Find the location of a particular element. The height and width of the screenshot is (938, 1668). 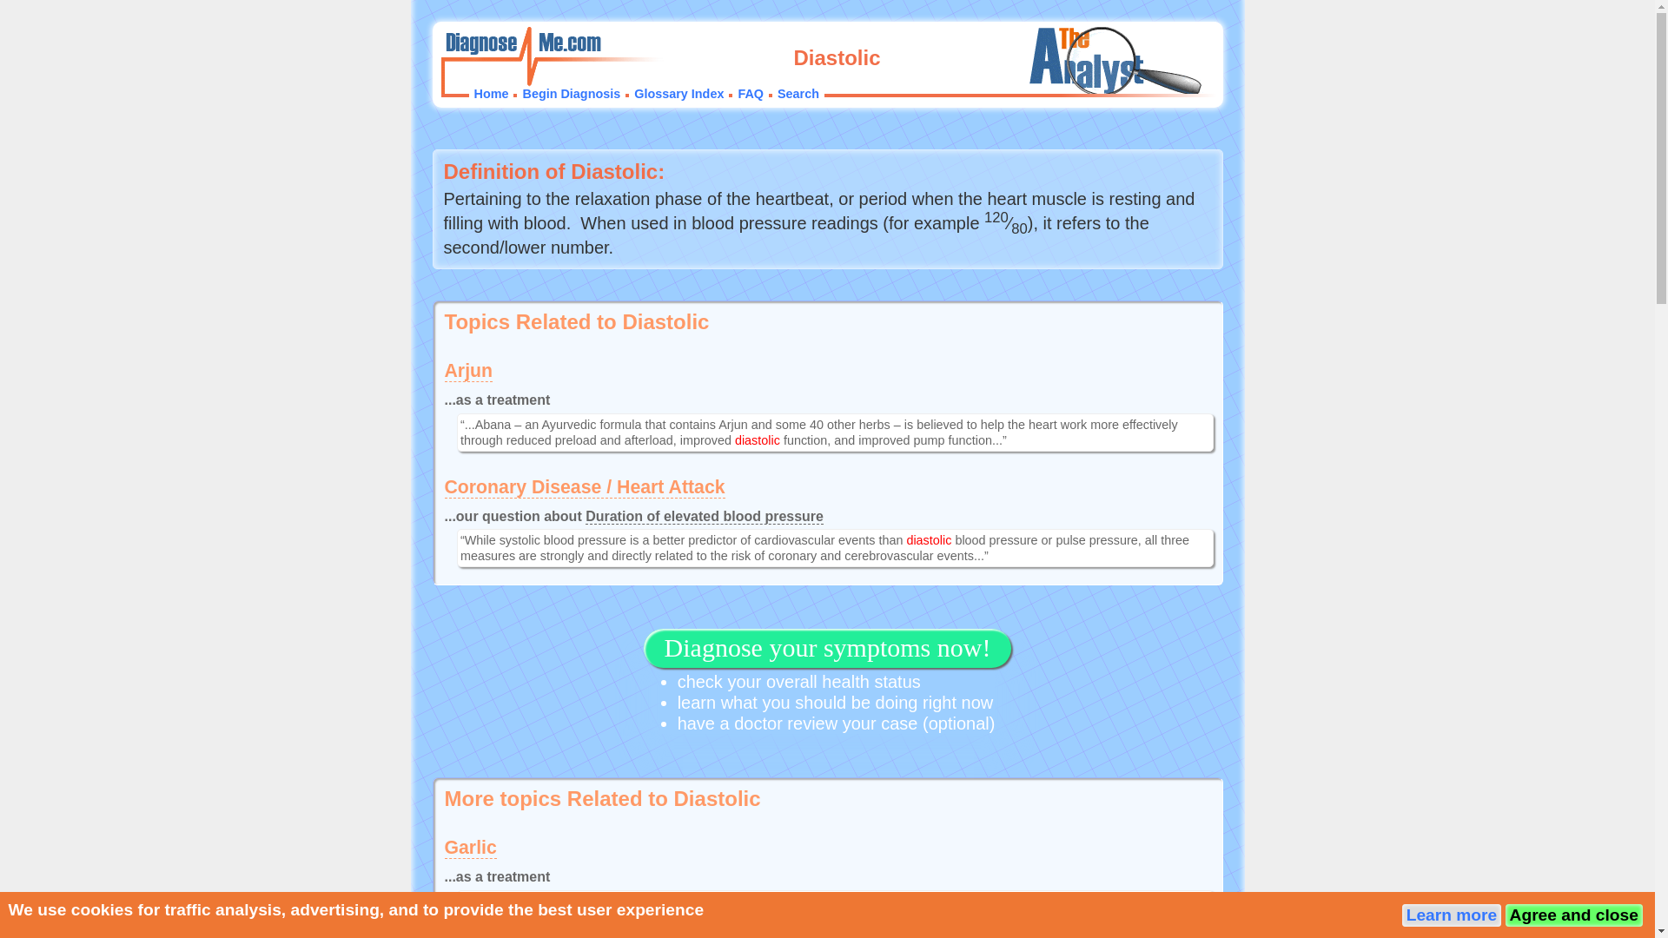

Begin Diagnosis is located at coordinates (571, 94).